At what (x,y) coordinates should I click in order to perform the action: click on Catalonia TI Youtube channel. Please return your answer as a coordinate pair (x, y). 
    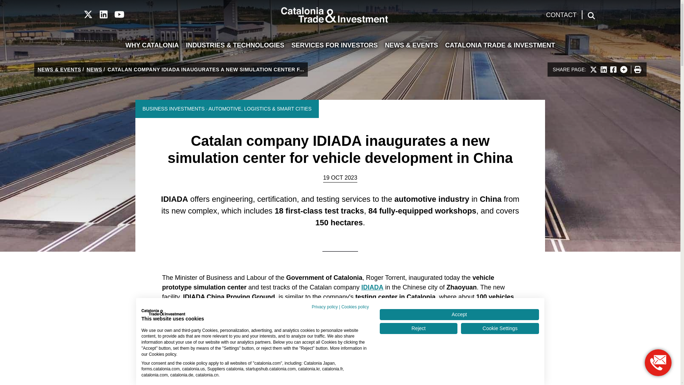
    Looking at the image, I should click on (119, 15).